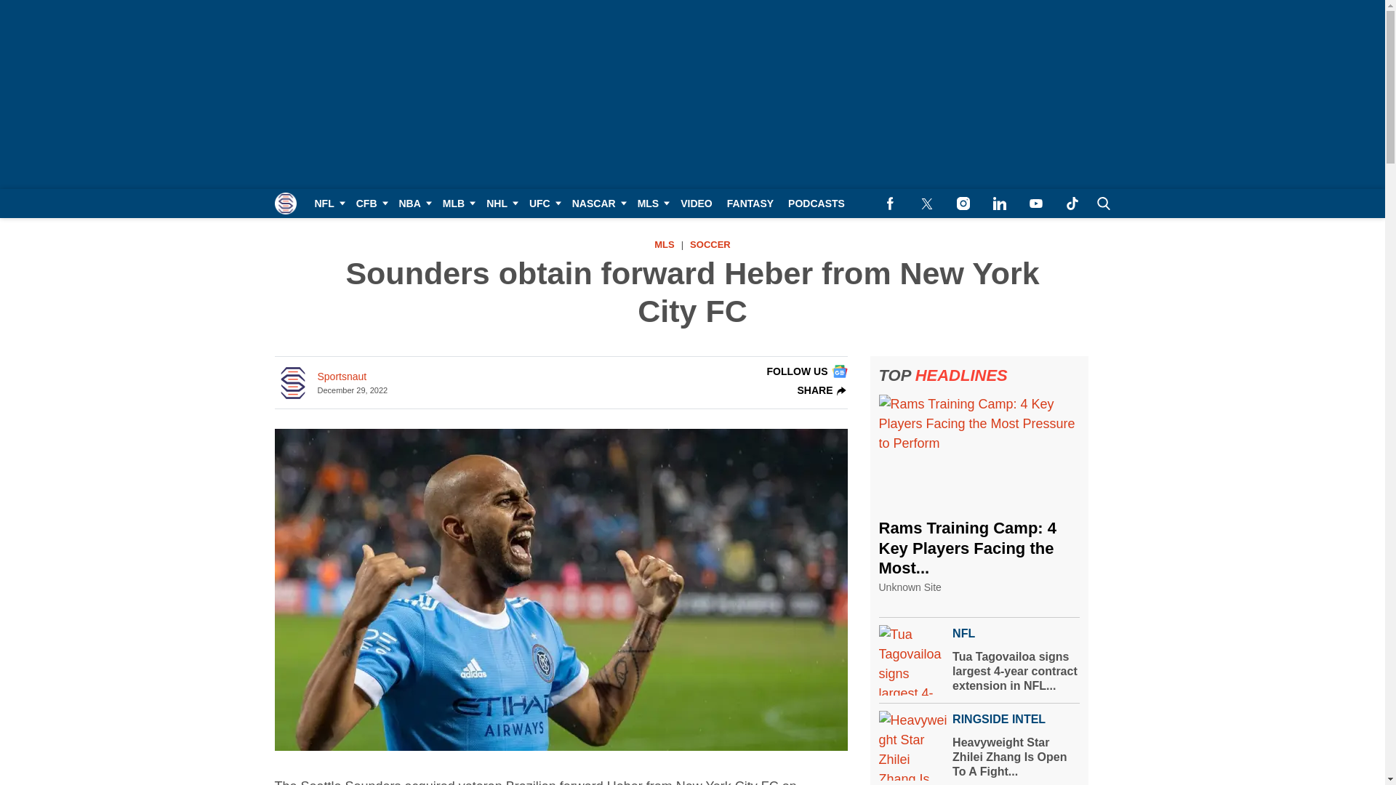  Describe the element at coordinates (963, 204) in the screenshot. I see `Follow us on Instagram` at that location.